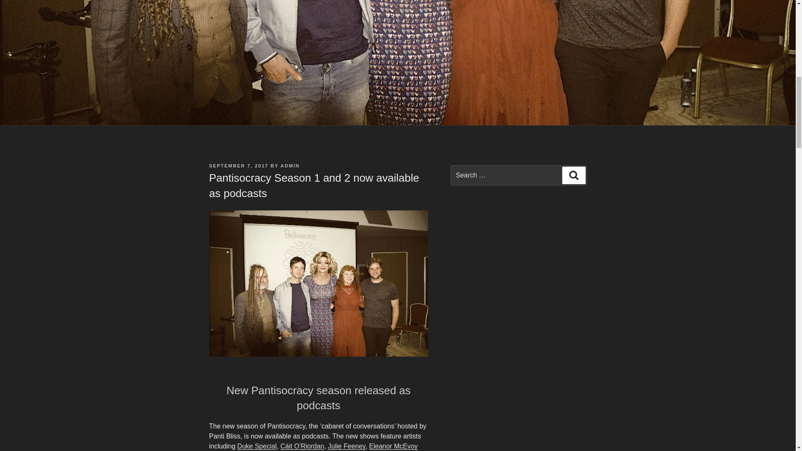 The height and width of the screenshot is (451, 802). What do you see at coordinates (393, 446) in the screenshot?
I see `Eleanor McEvoy` at bounding box center [393, 446].